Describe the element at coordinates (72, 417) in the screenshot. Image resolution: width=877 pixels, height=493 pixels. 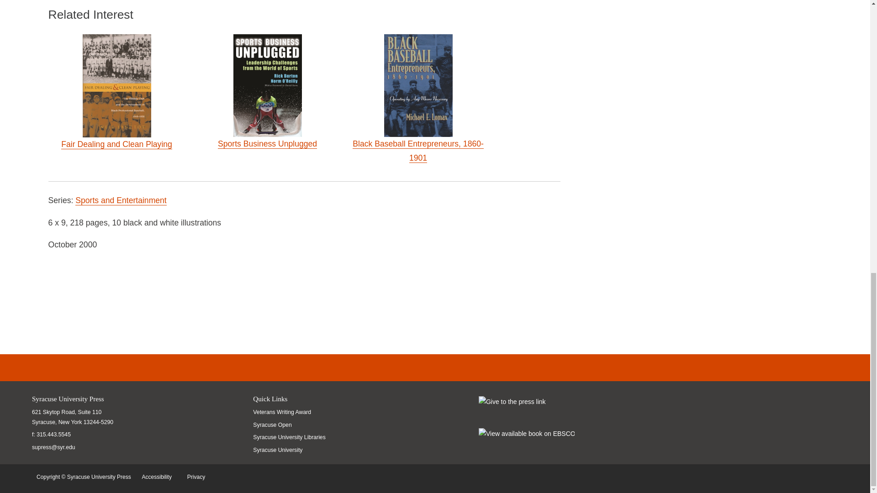
I see `Open location in Google Maps` at that location.